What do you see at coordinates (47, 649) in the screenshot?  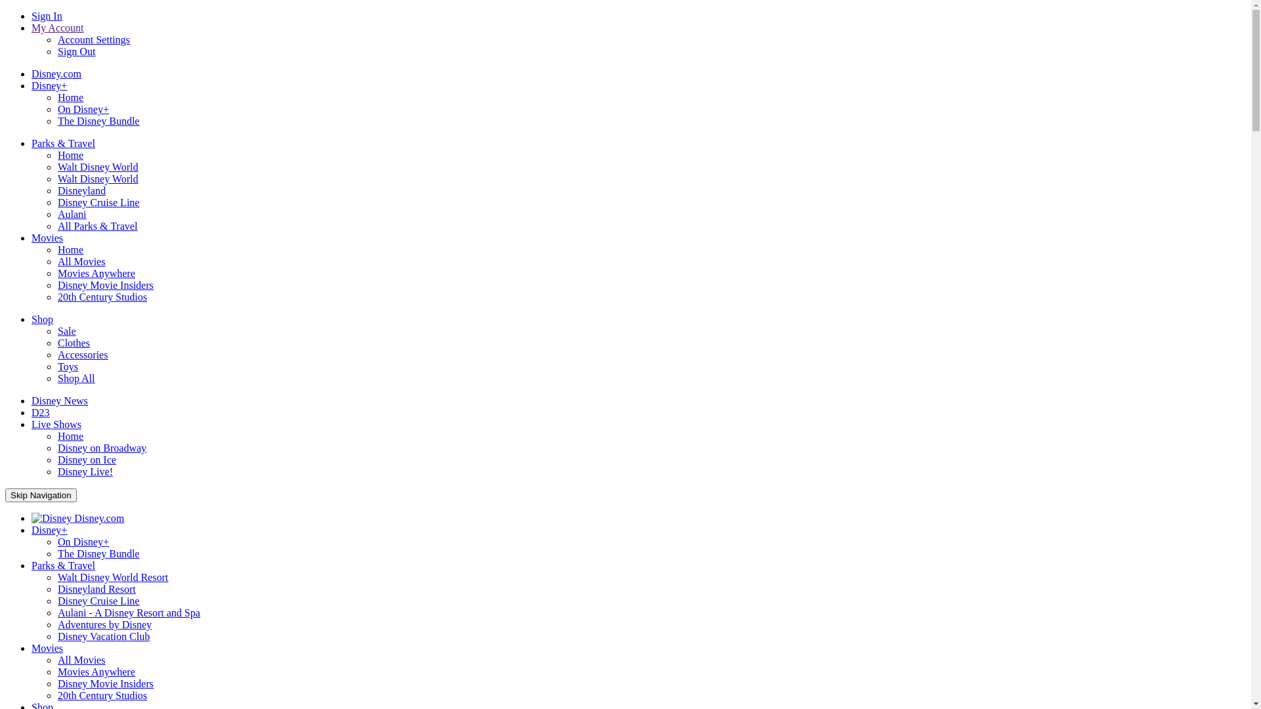 I see `Movies` at bounding box center [47, 649].